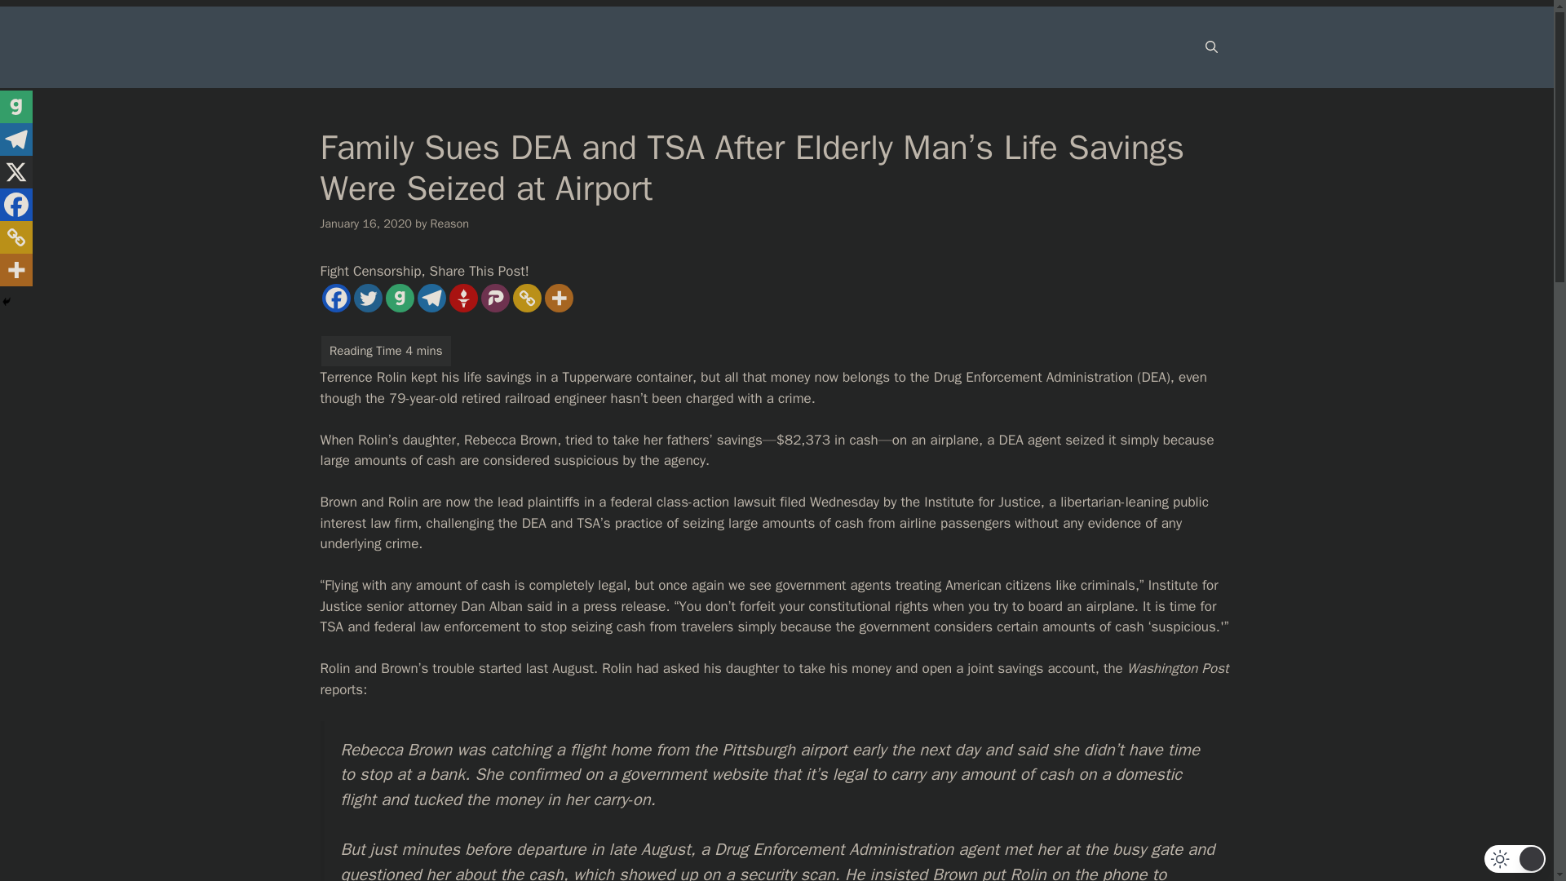 The height and width of the screenshot is (881, 1566). Describe the element at coordinates (450, 223) in the screenshot. I see `Reason` at that location.